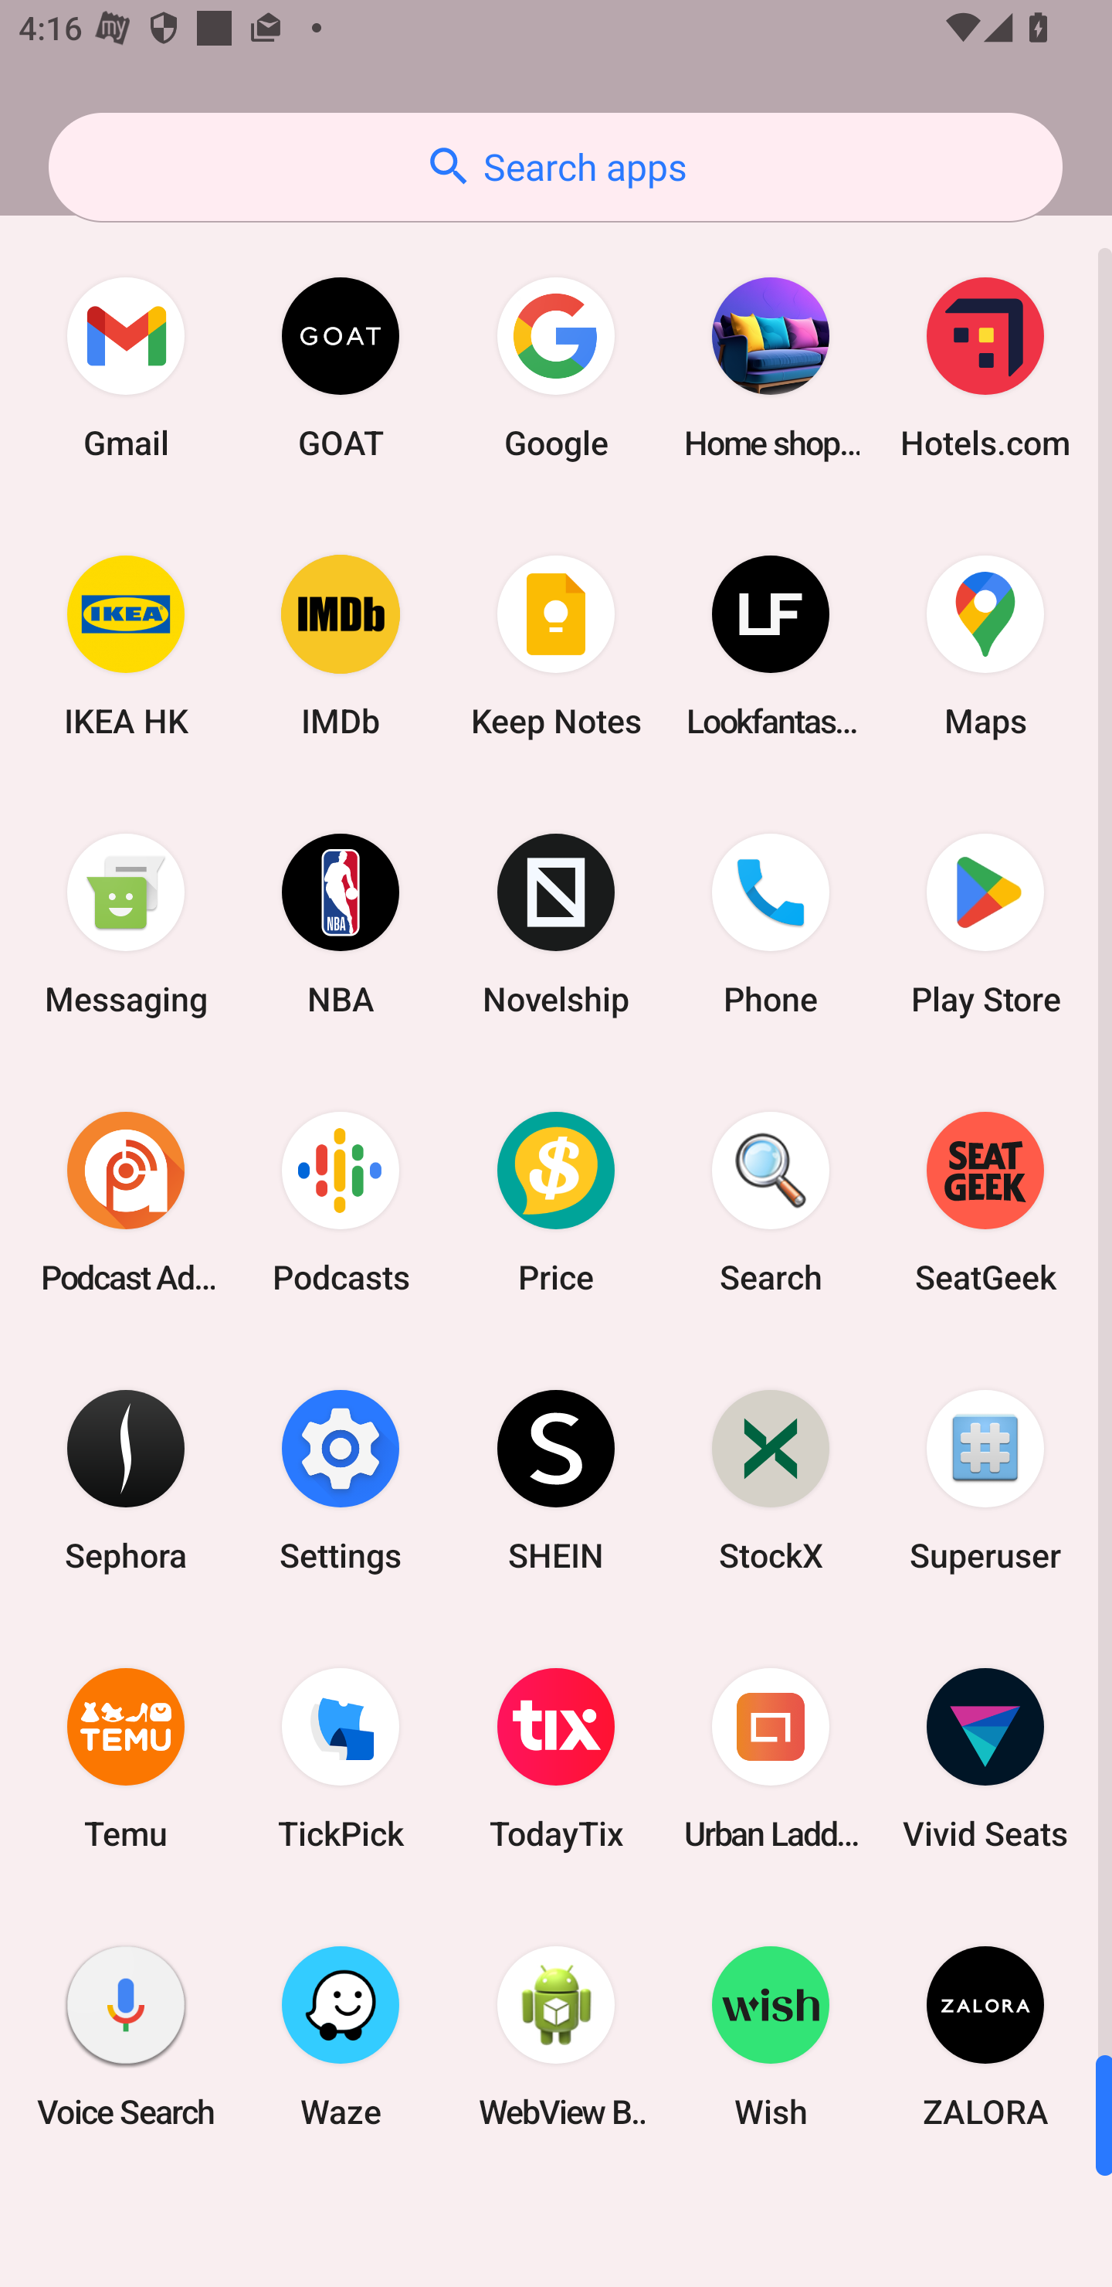 This screenshot has height=2287, width=1112. I want to click on Superuser, so click(985, 1479).